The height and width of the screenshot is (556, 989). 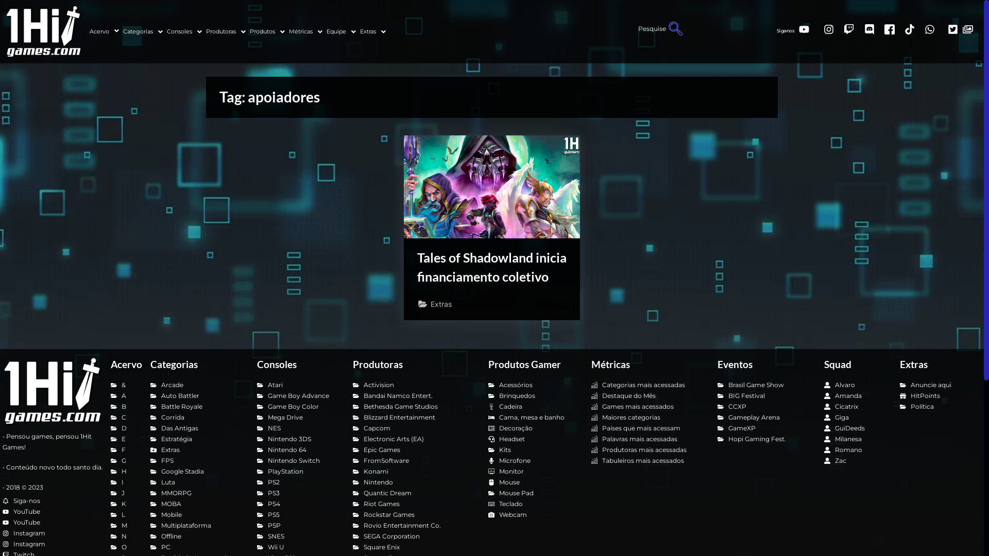 What do you see at coordinates (300, 395) in the screenshot?
I see `Game Boy Advance` at bounding box center [300, 395].